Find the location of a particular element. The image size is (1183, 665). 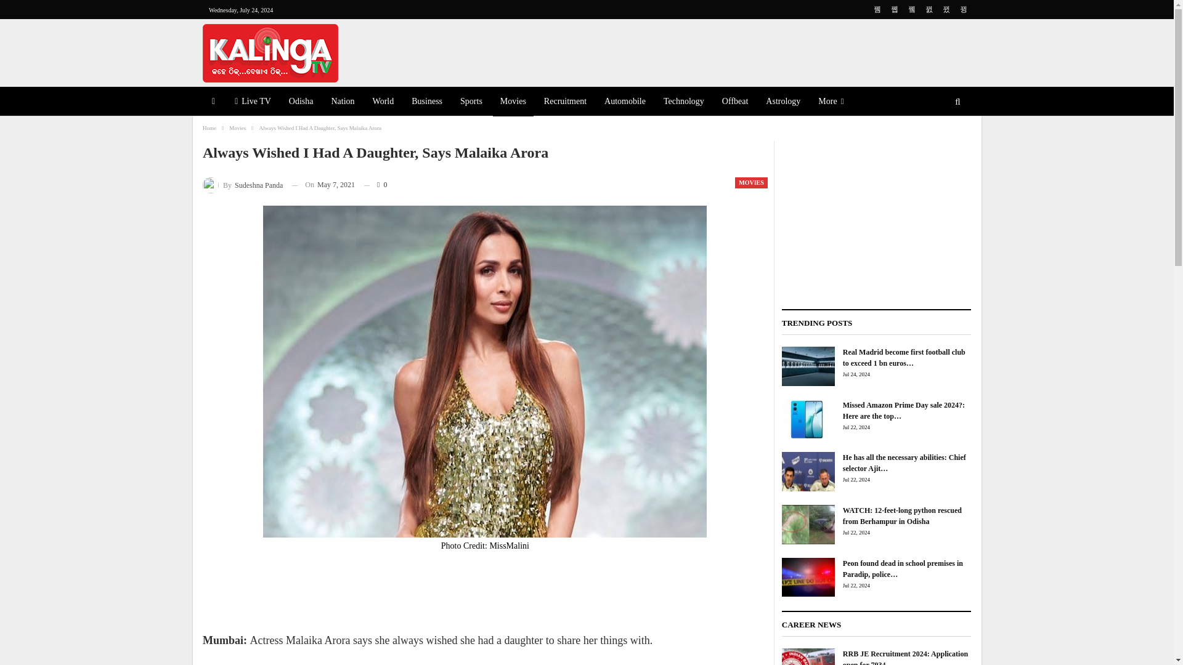

Movies is located at coordinates (238, 128).